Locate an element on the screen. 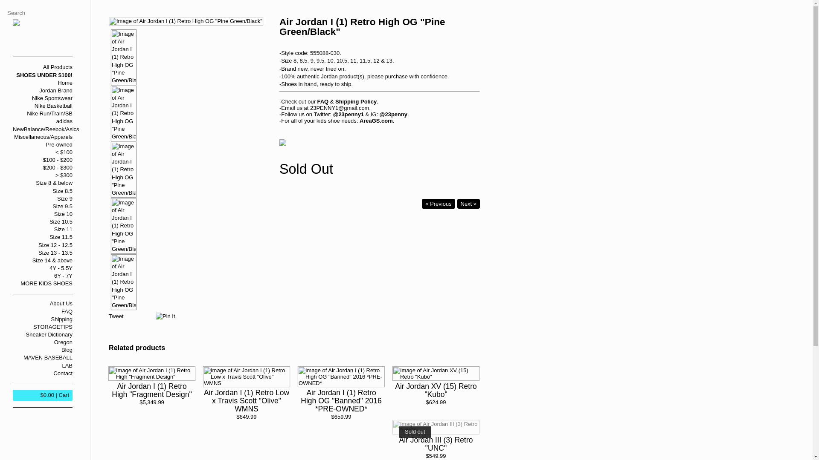  Size 9.5 is located at coordinates (43, 207).